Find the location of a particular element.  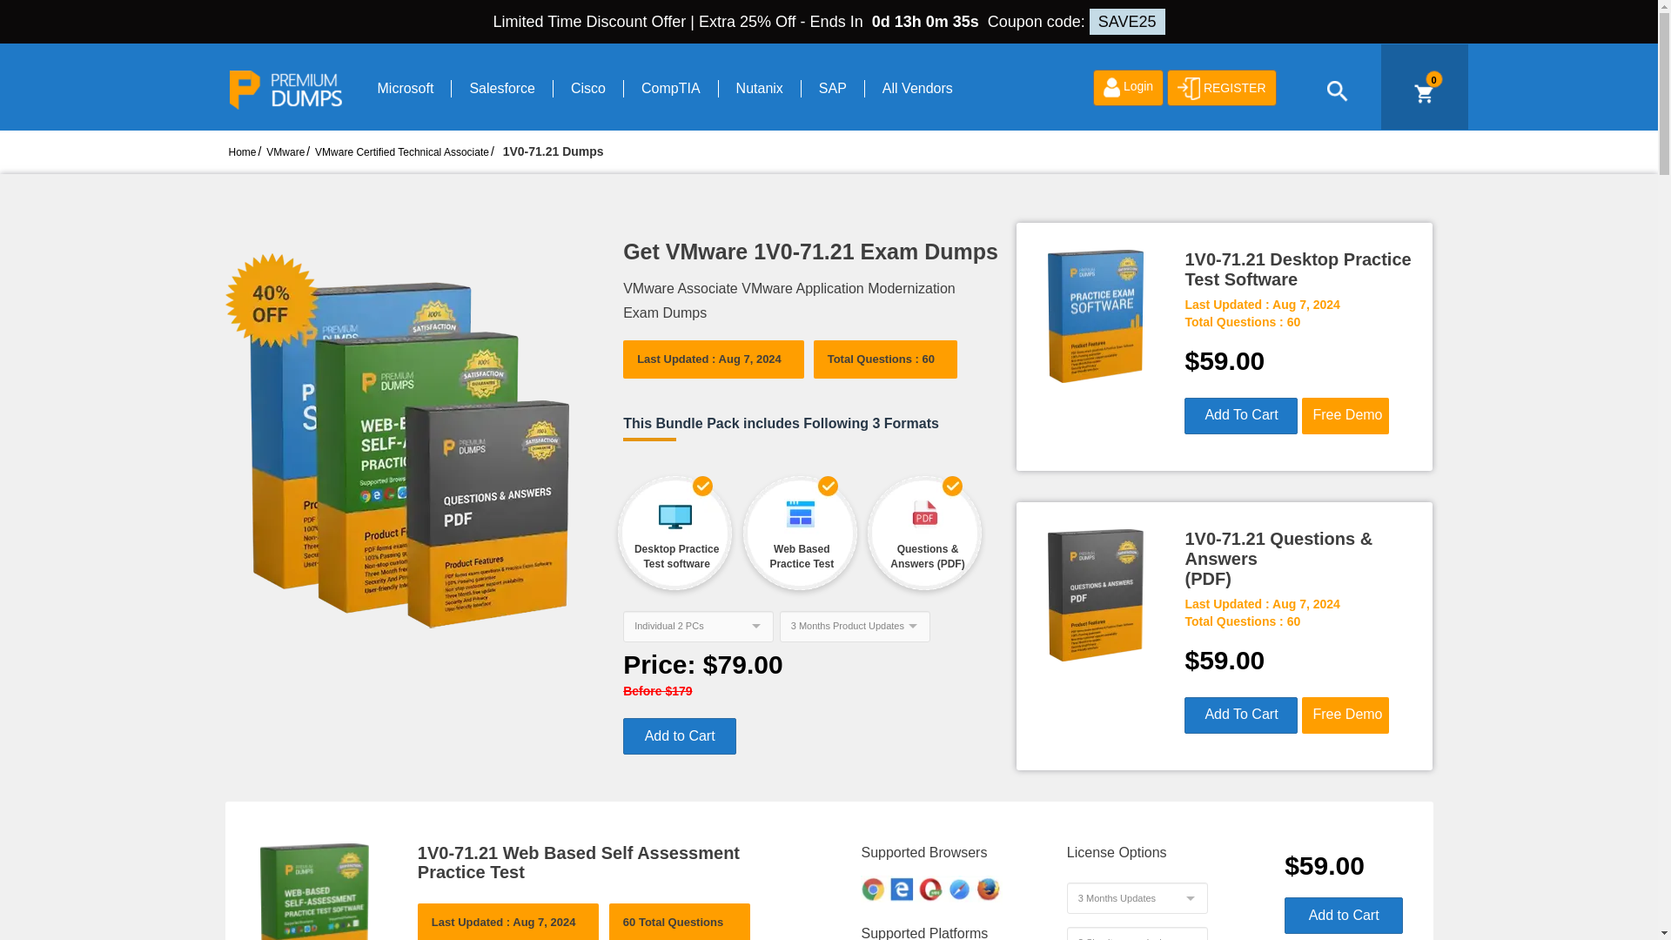

Add to Cart is located at coordinates (680, 736).